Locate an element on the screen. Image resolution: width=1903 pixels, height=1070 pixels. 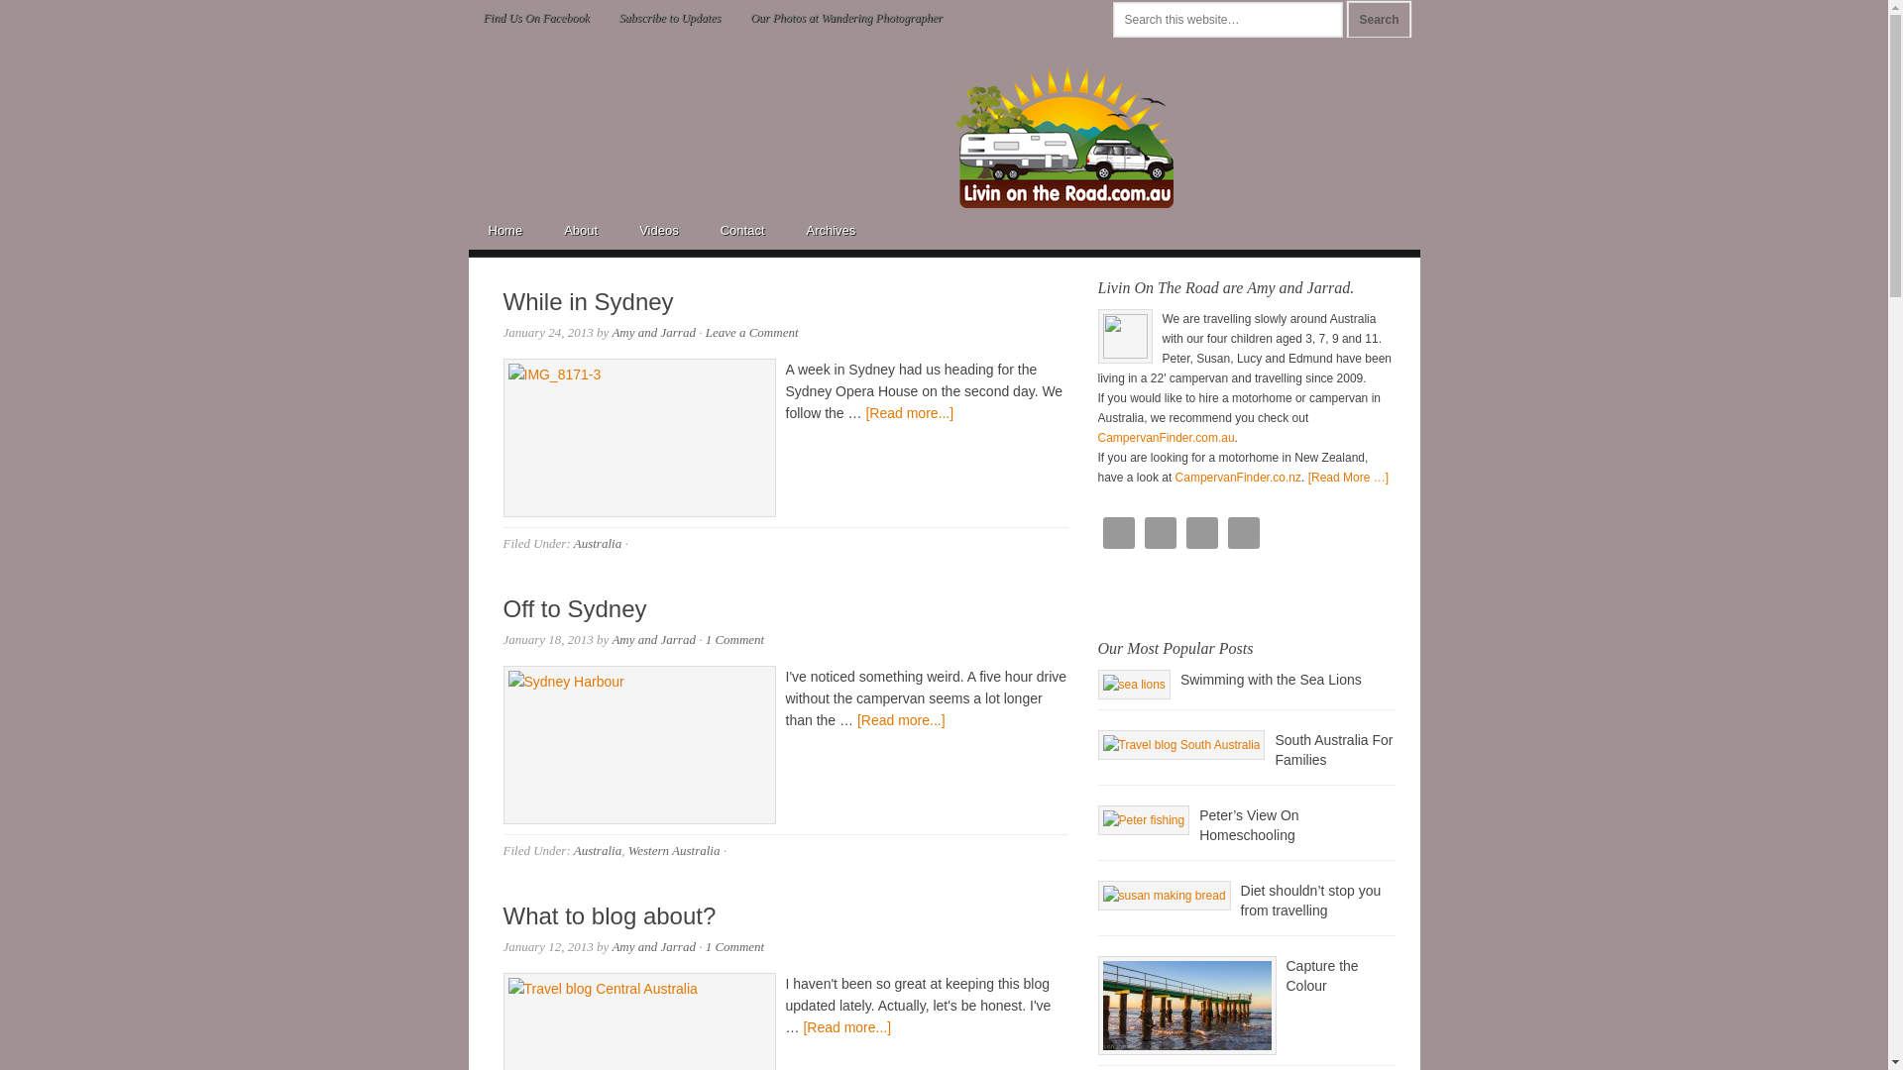
Subscribe to Updates is located at coordinates (670, 18).